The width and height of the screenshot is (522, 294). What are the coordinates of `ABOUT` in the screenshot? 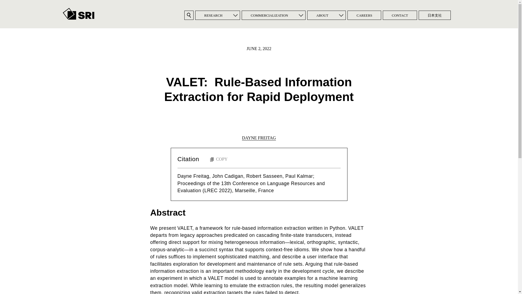 It's located at (322, 15).